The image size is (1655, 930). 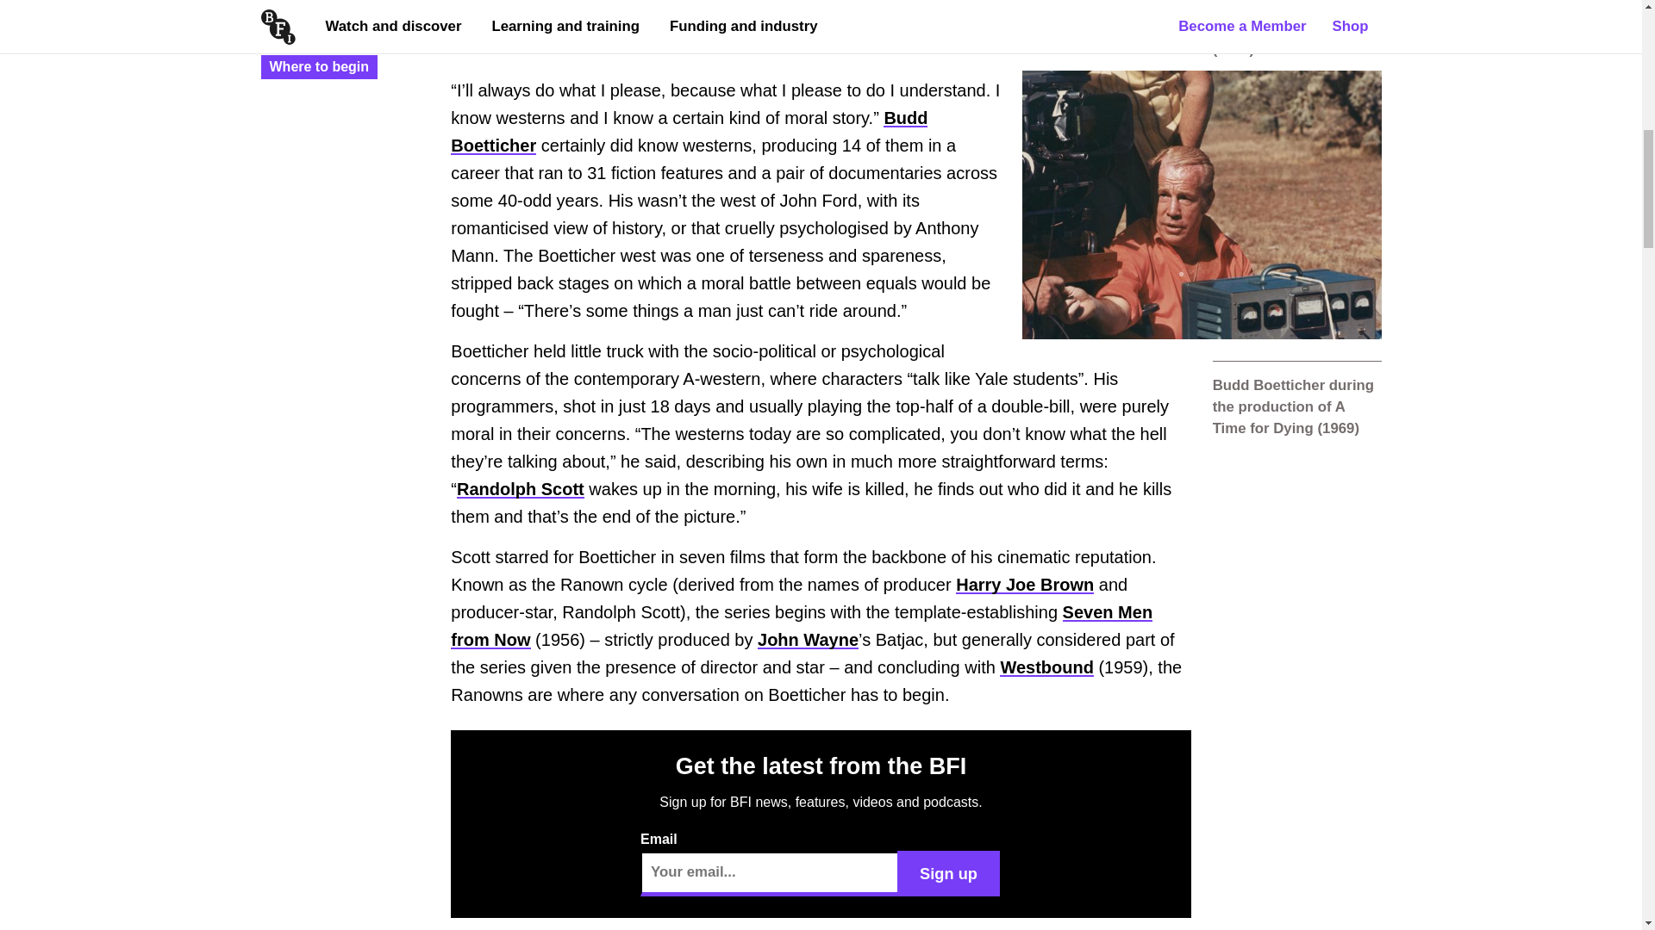 I want to click on Matthew Thrift, so click(x=331, y=15).